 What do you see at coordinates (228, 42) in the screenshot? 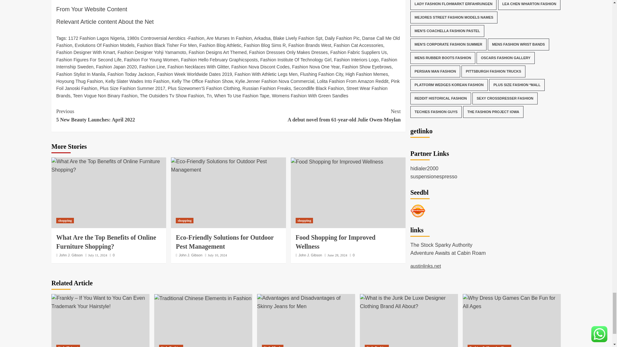
I see `Danse Call Me Old Fashion` at bounding box center [228, 42].